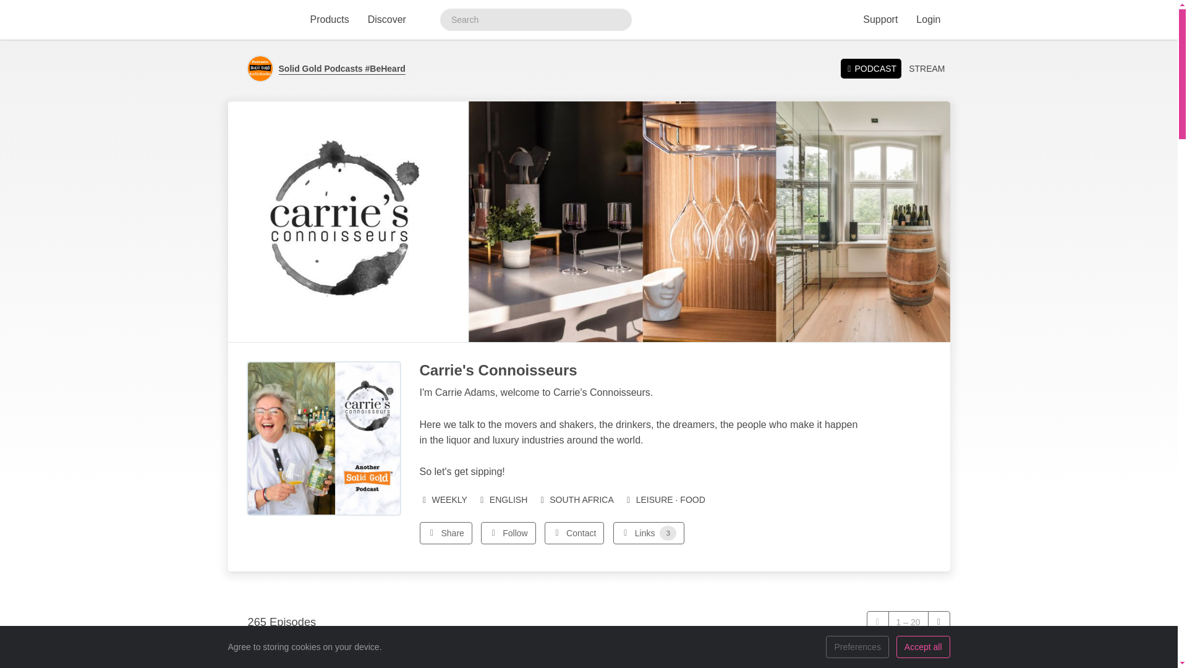 The image size is (1187, 668). I want to click on Visit iono.fm homepage, so click(258, 20).